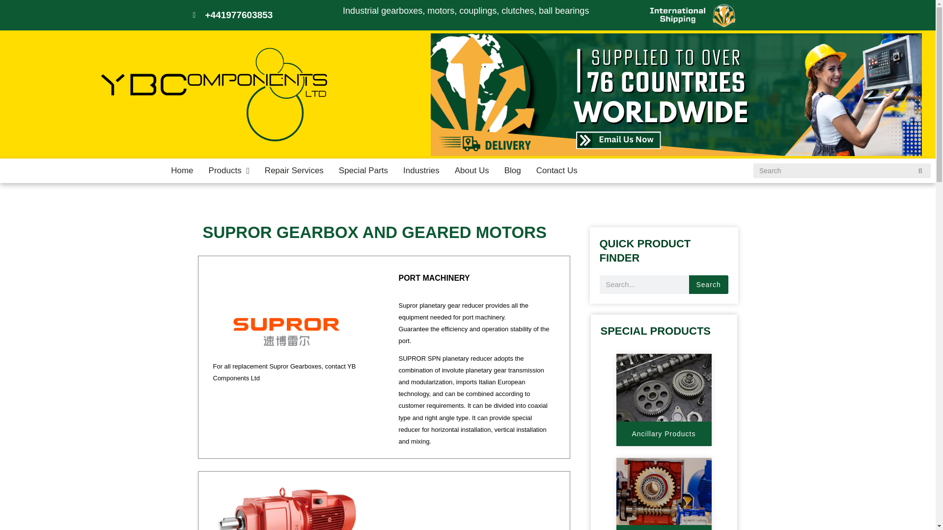  Describe the element at coordinates (512, 170) in the screenshot. I see `Blog` at that location.